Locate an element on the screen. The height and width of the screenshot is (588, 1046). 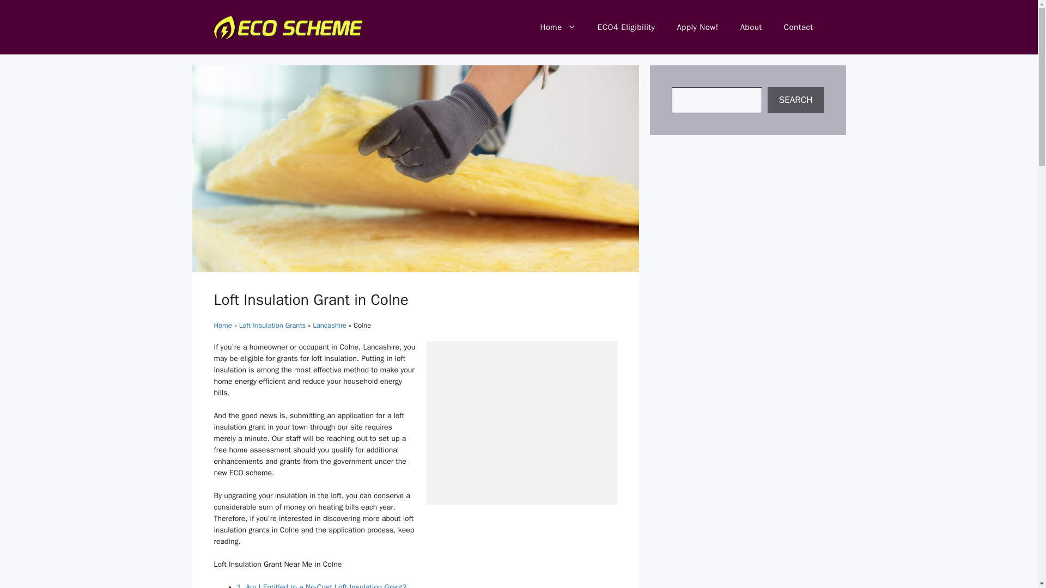
ECO4 Eligibility is located at coordinates (627, 27).